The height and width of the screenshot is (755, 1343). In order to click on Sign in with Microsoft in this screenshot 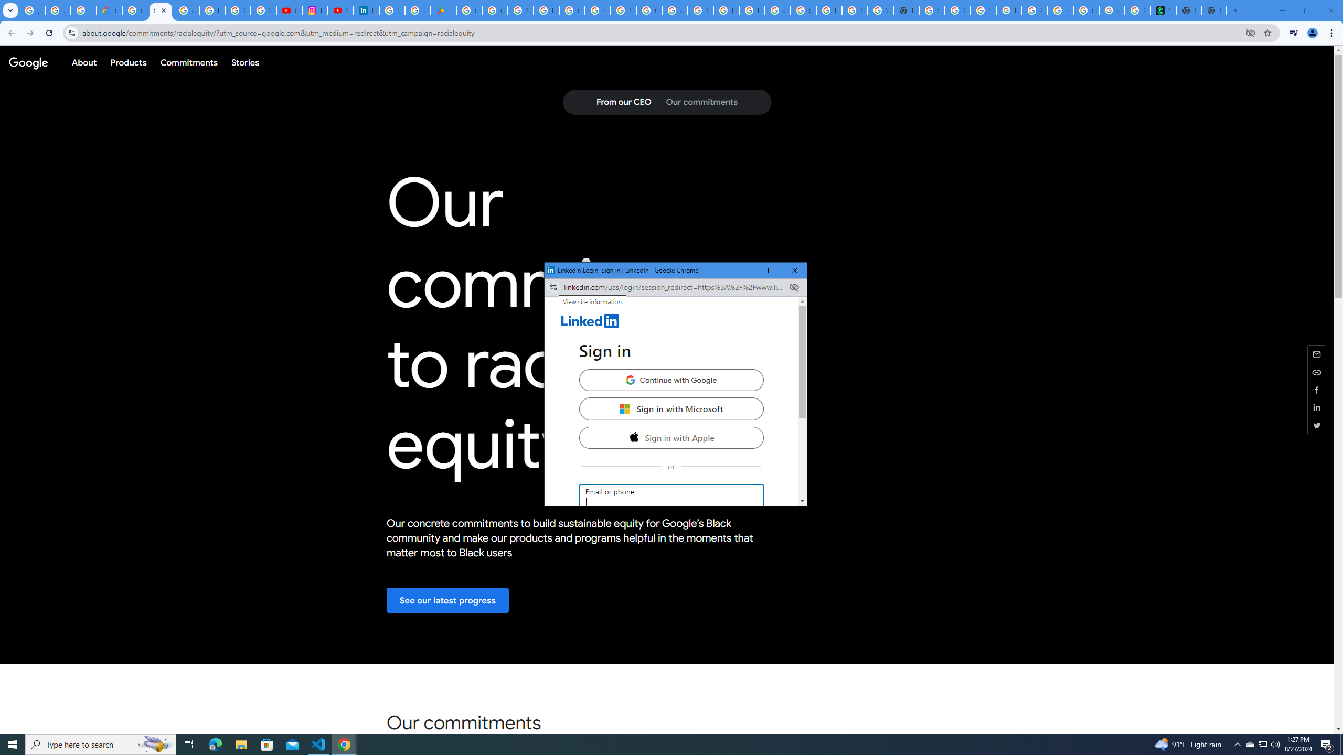, I will do `click(155, 745)`.